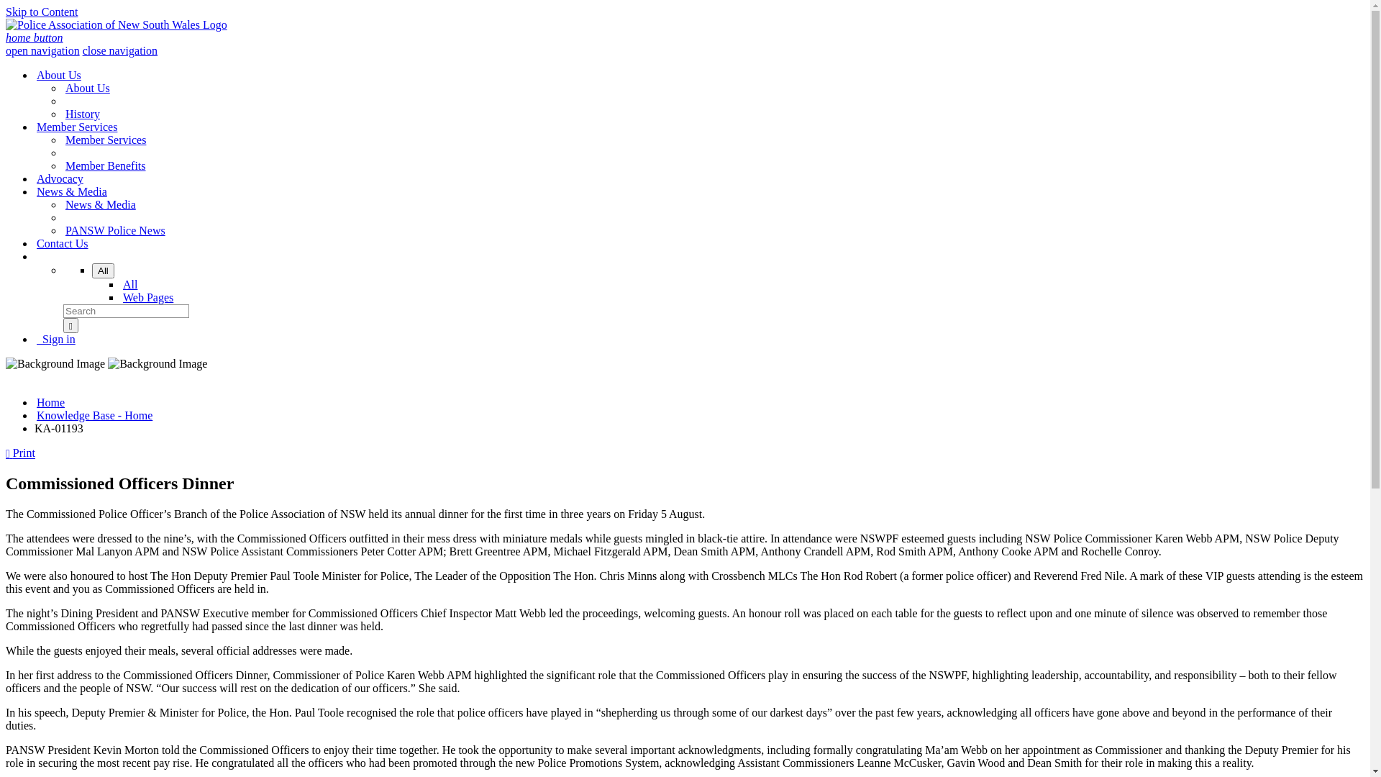 The width and height of the screenshot is (1381, 777). What do you see at coordinates (59, 75) in the screenshot?
I see `About Us` at bounding box center [59, 75].